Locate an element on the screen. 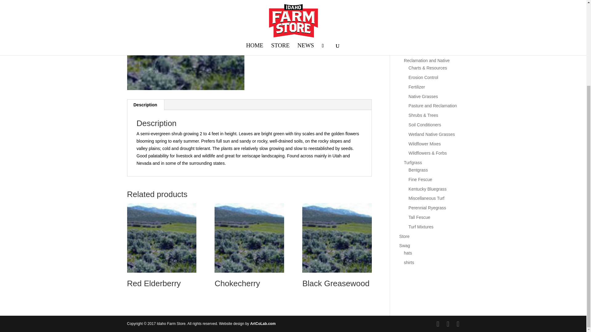  Wildflower Mixes is located at coordinates (424, 144).